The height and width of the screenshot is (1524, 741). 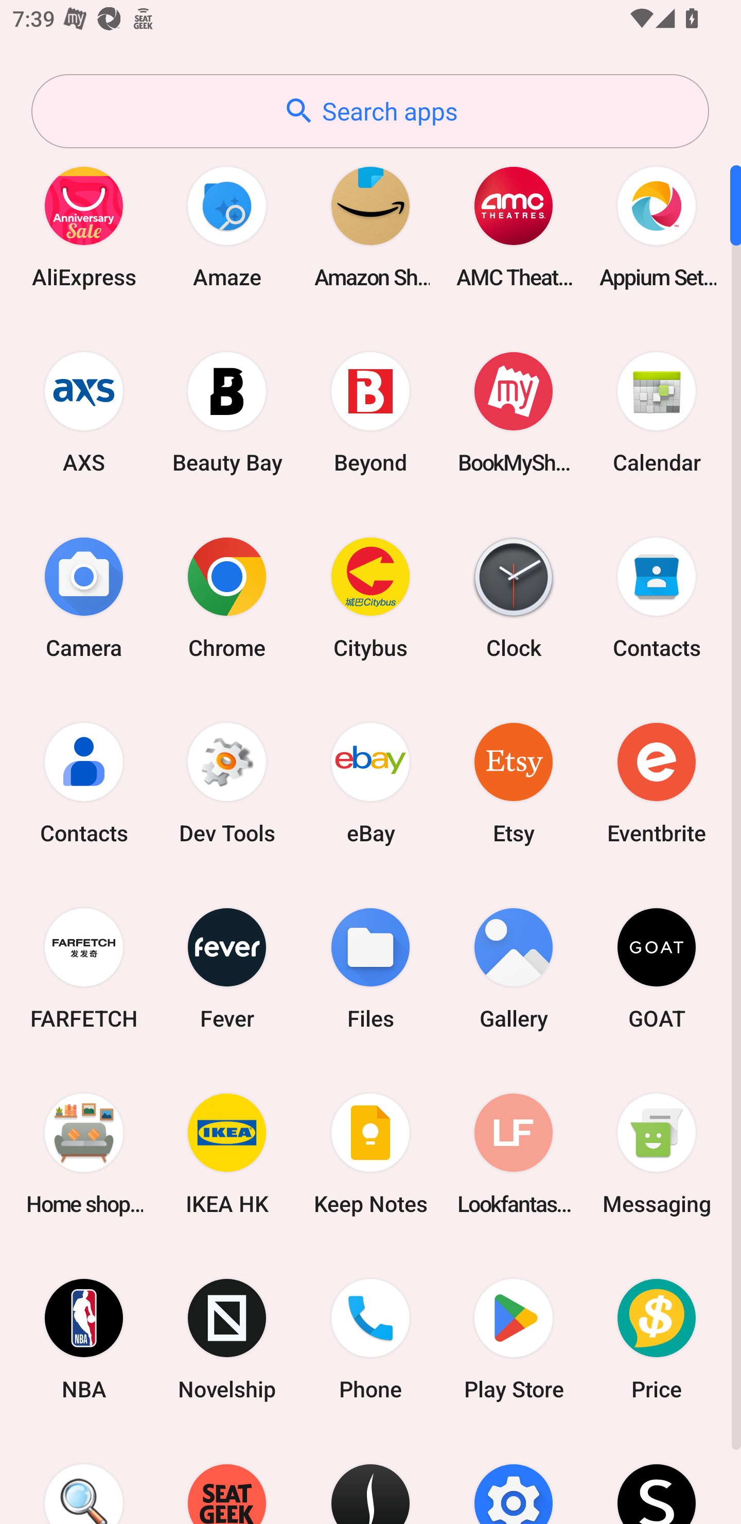 What do you see at coordinates (227, 227) in the screenshot?
I see `Amaze` at bounding box center [227, 227].